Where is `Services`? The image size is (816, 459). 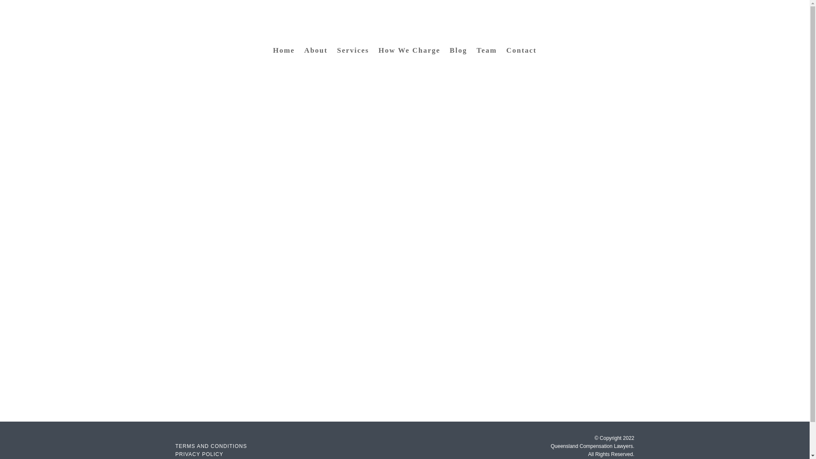
Services is located at coordinates (353, 52).